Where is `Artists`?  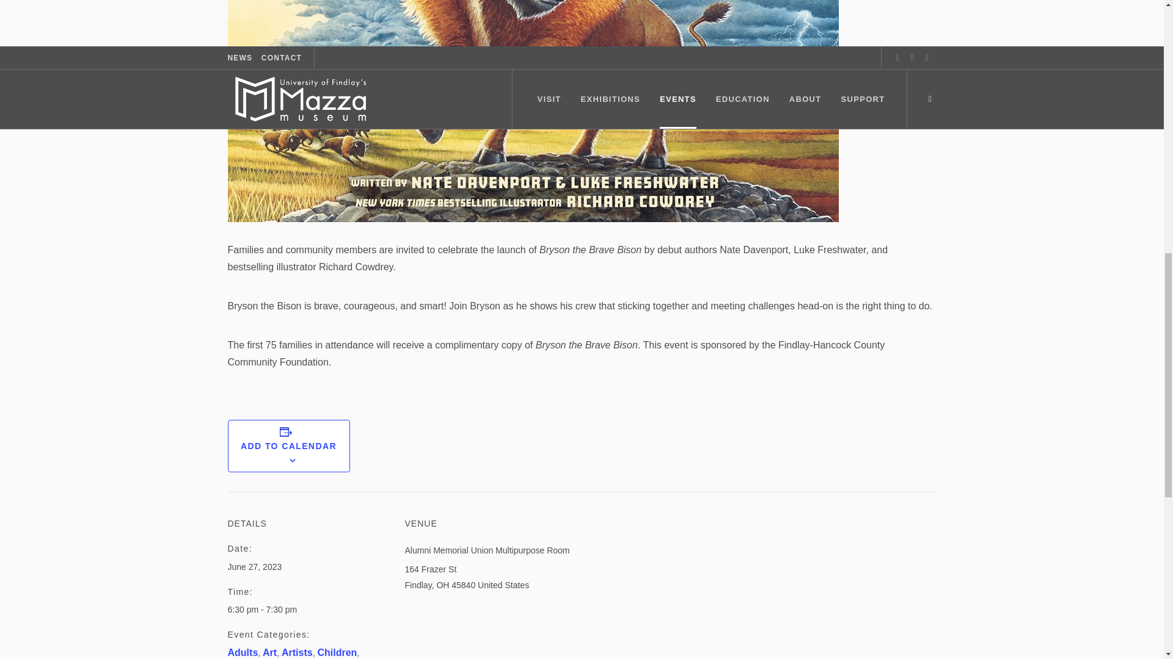 Artists is located at coordinates (297, 652).